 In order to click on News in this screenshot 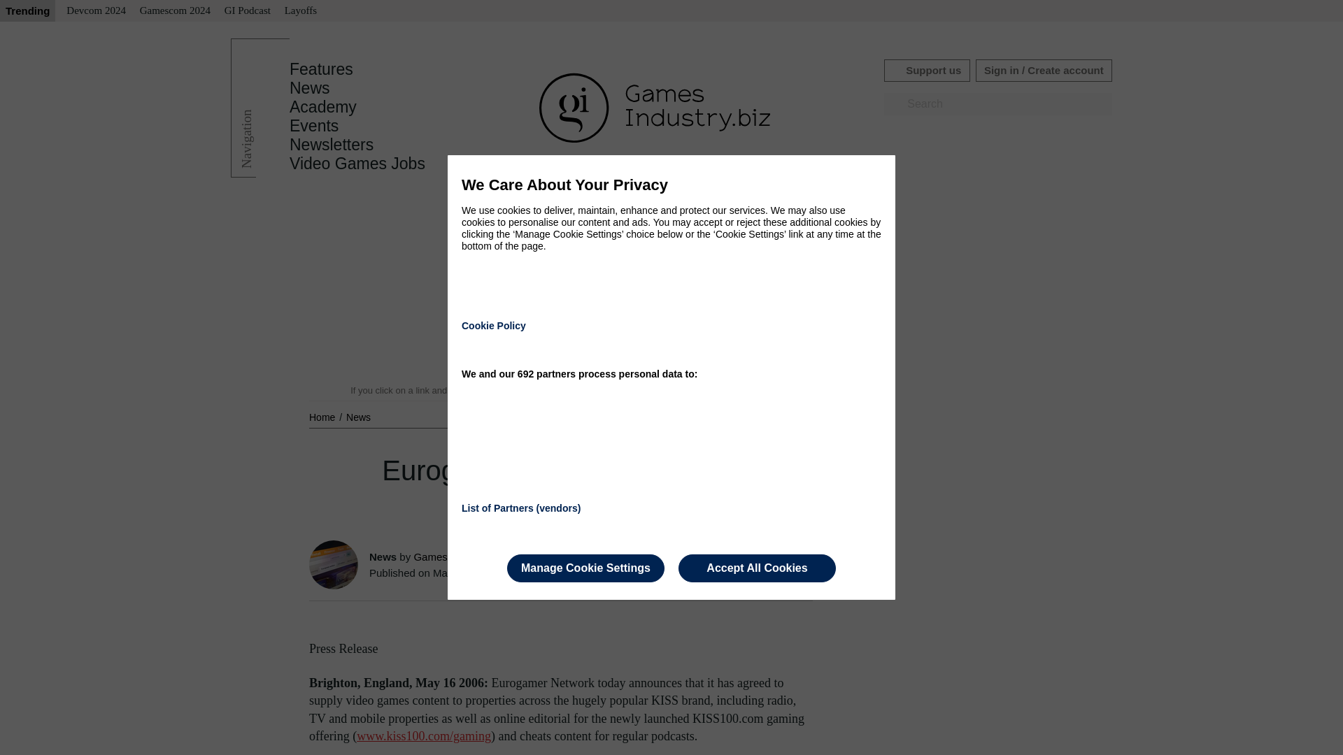, I will do `click(310, 88)`.